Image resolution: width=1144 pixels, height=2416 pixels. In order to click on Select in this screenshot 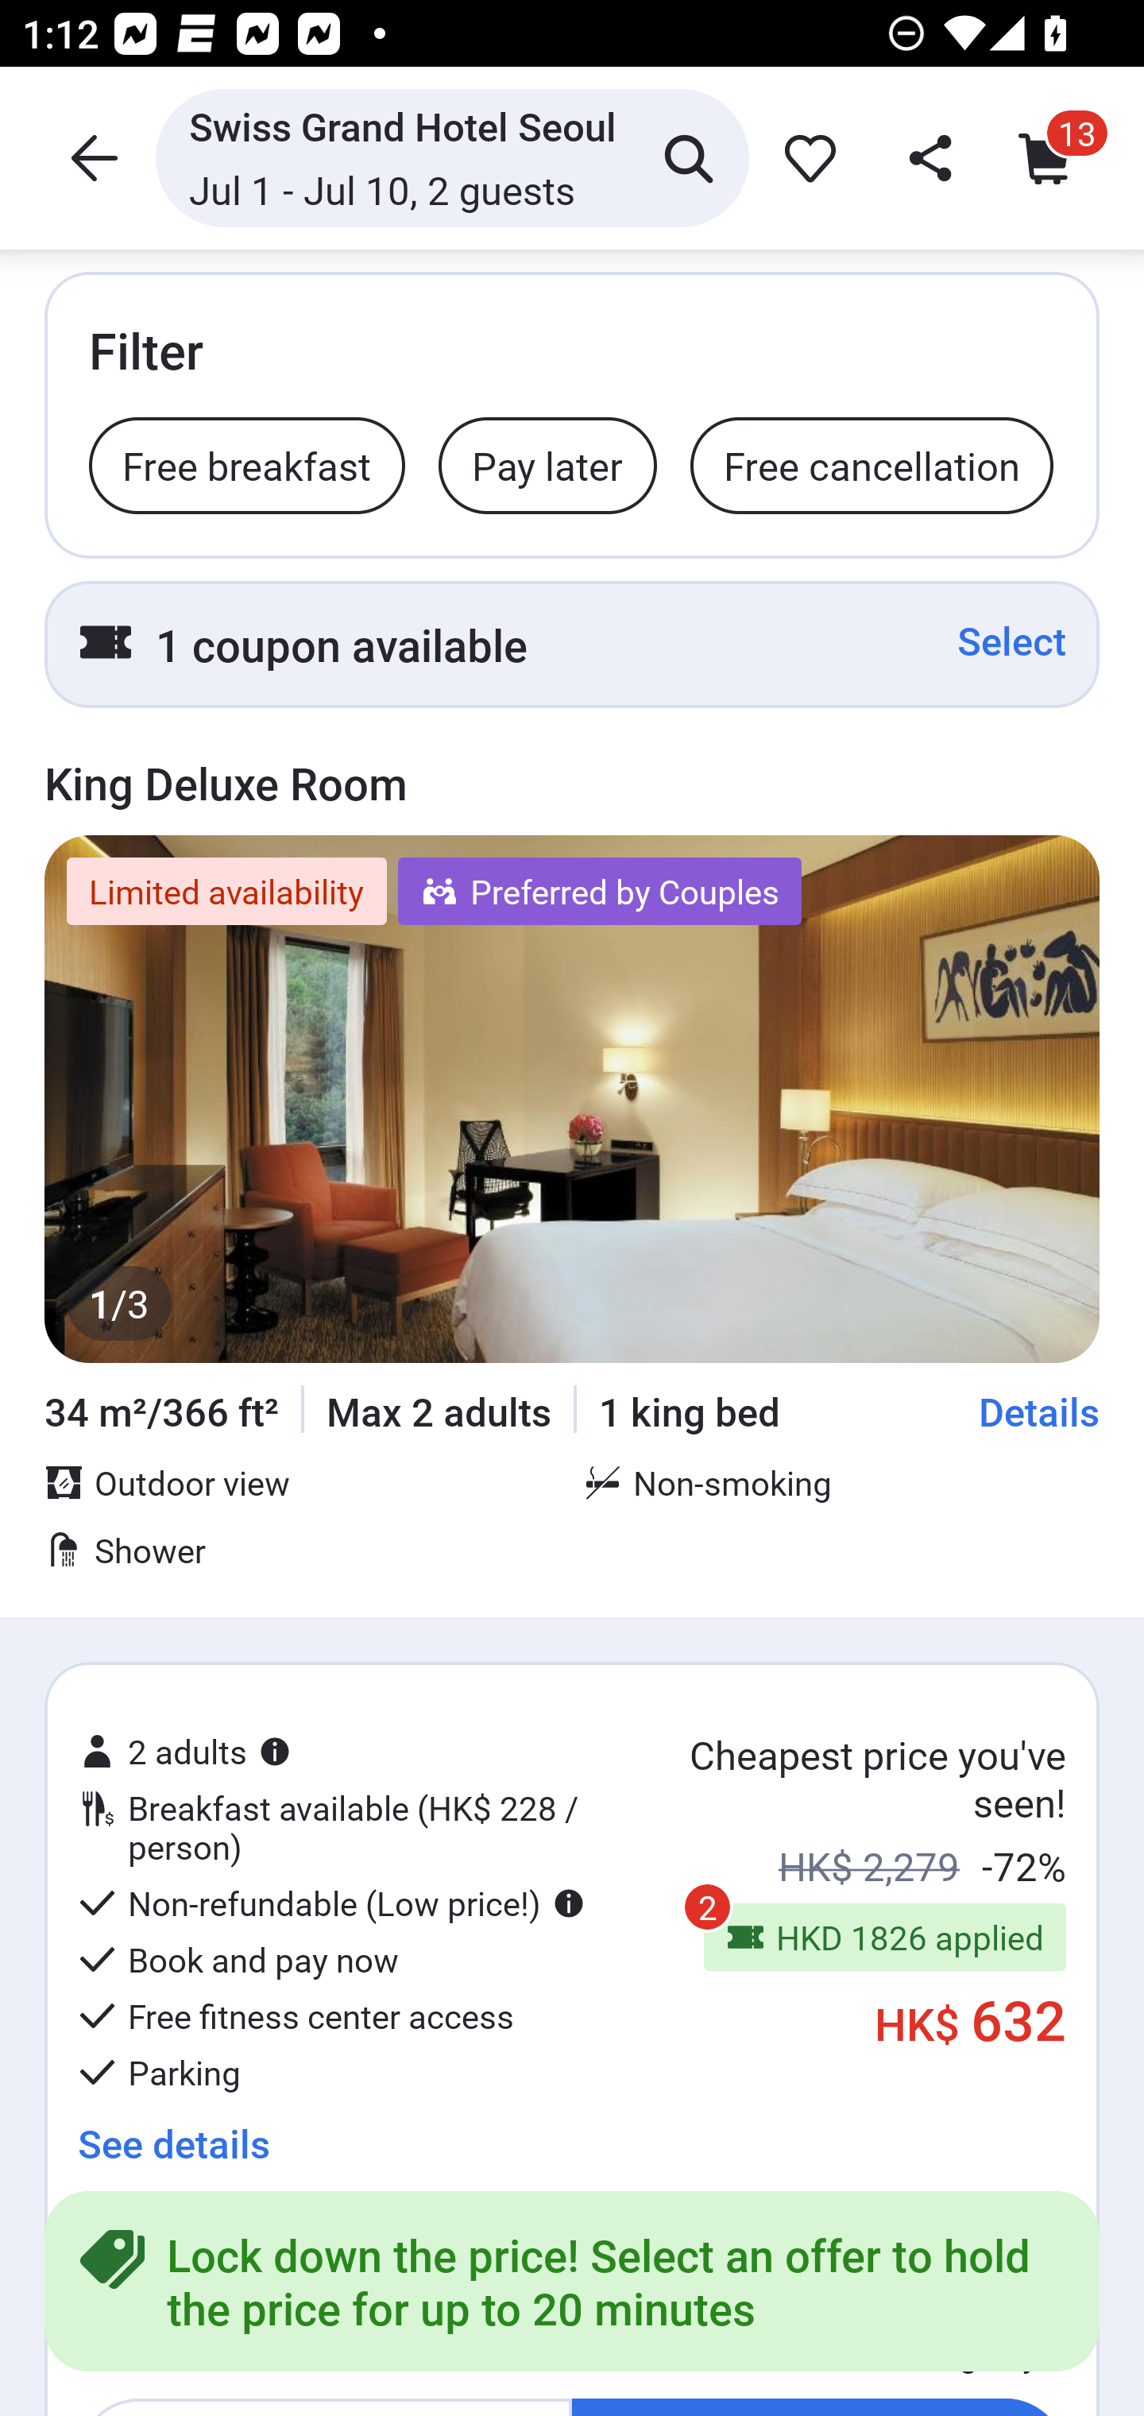, I will do `click(1011, 641)`.